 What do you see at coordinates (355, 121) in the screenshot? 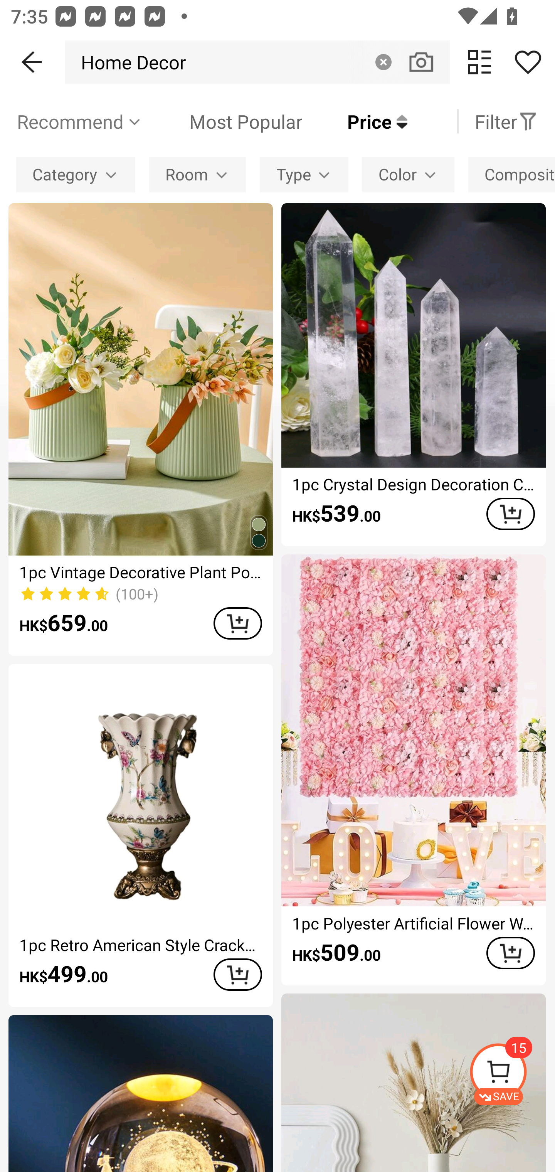
I see `Price` at bounding box center [355, 121].